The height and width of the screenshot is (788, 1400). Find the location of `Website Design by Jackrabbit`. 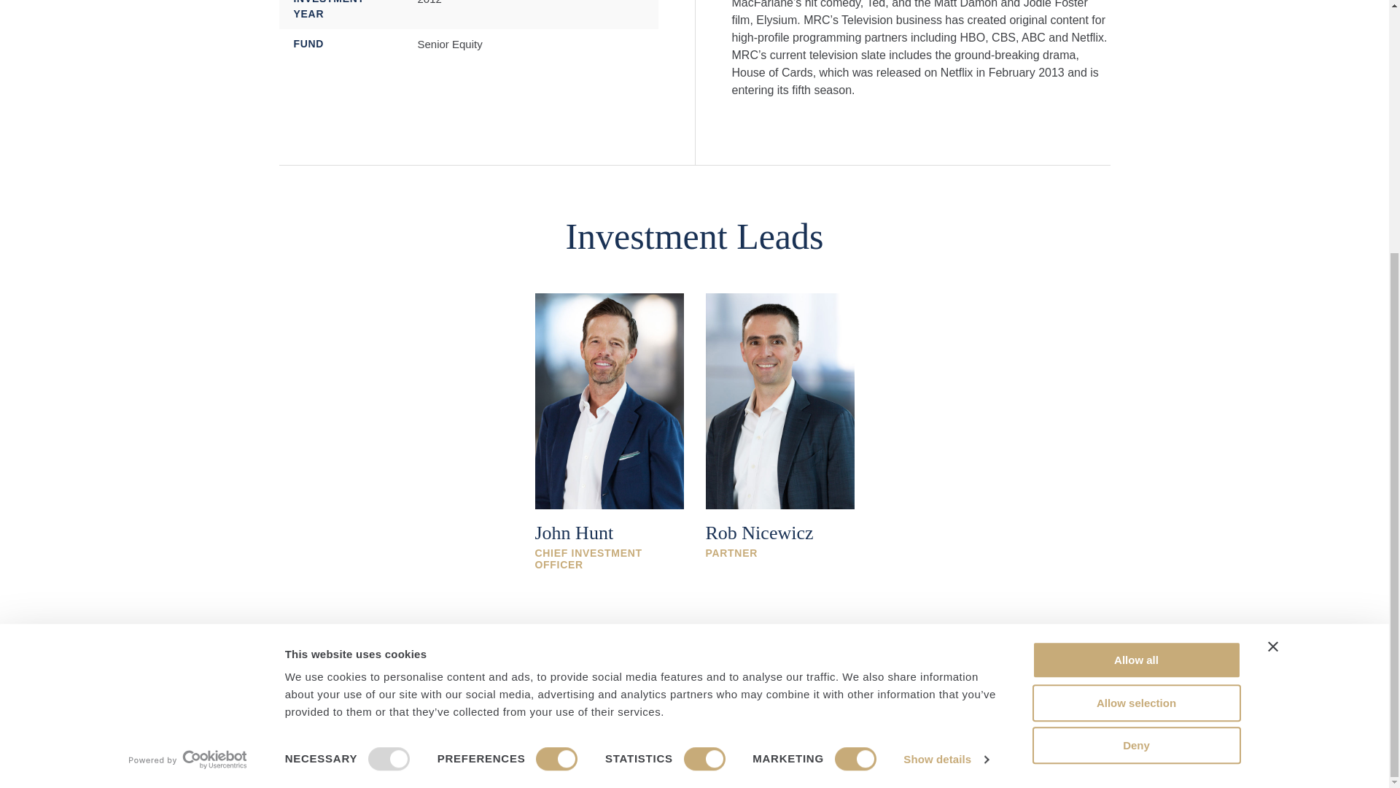

Website Design by Jackrabbit is located at coordinates (1053, 761).